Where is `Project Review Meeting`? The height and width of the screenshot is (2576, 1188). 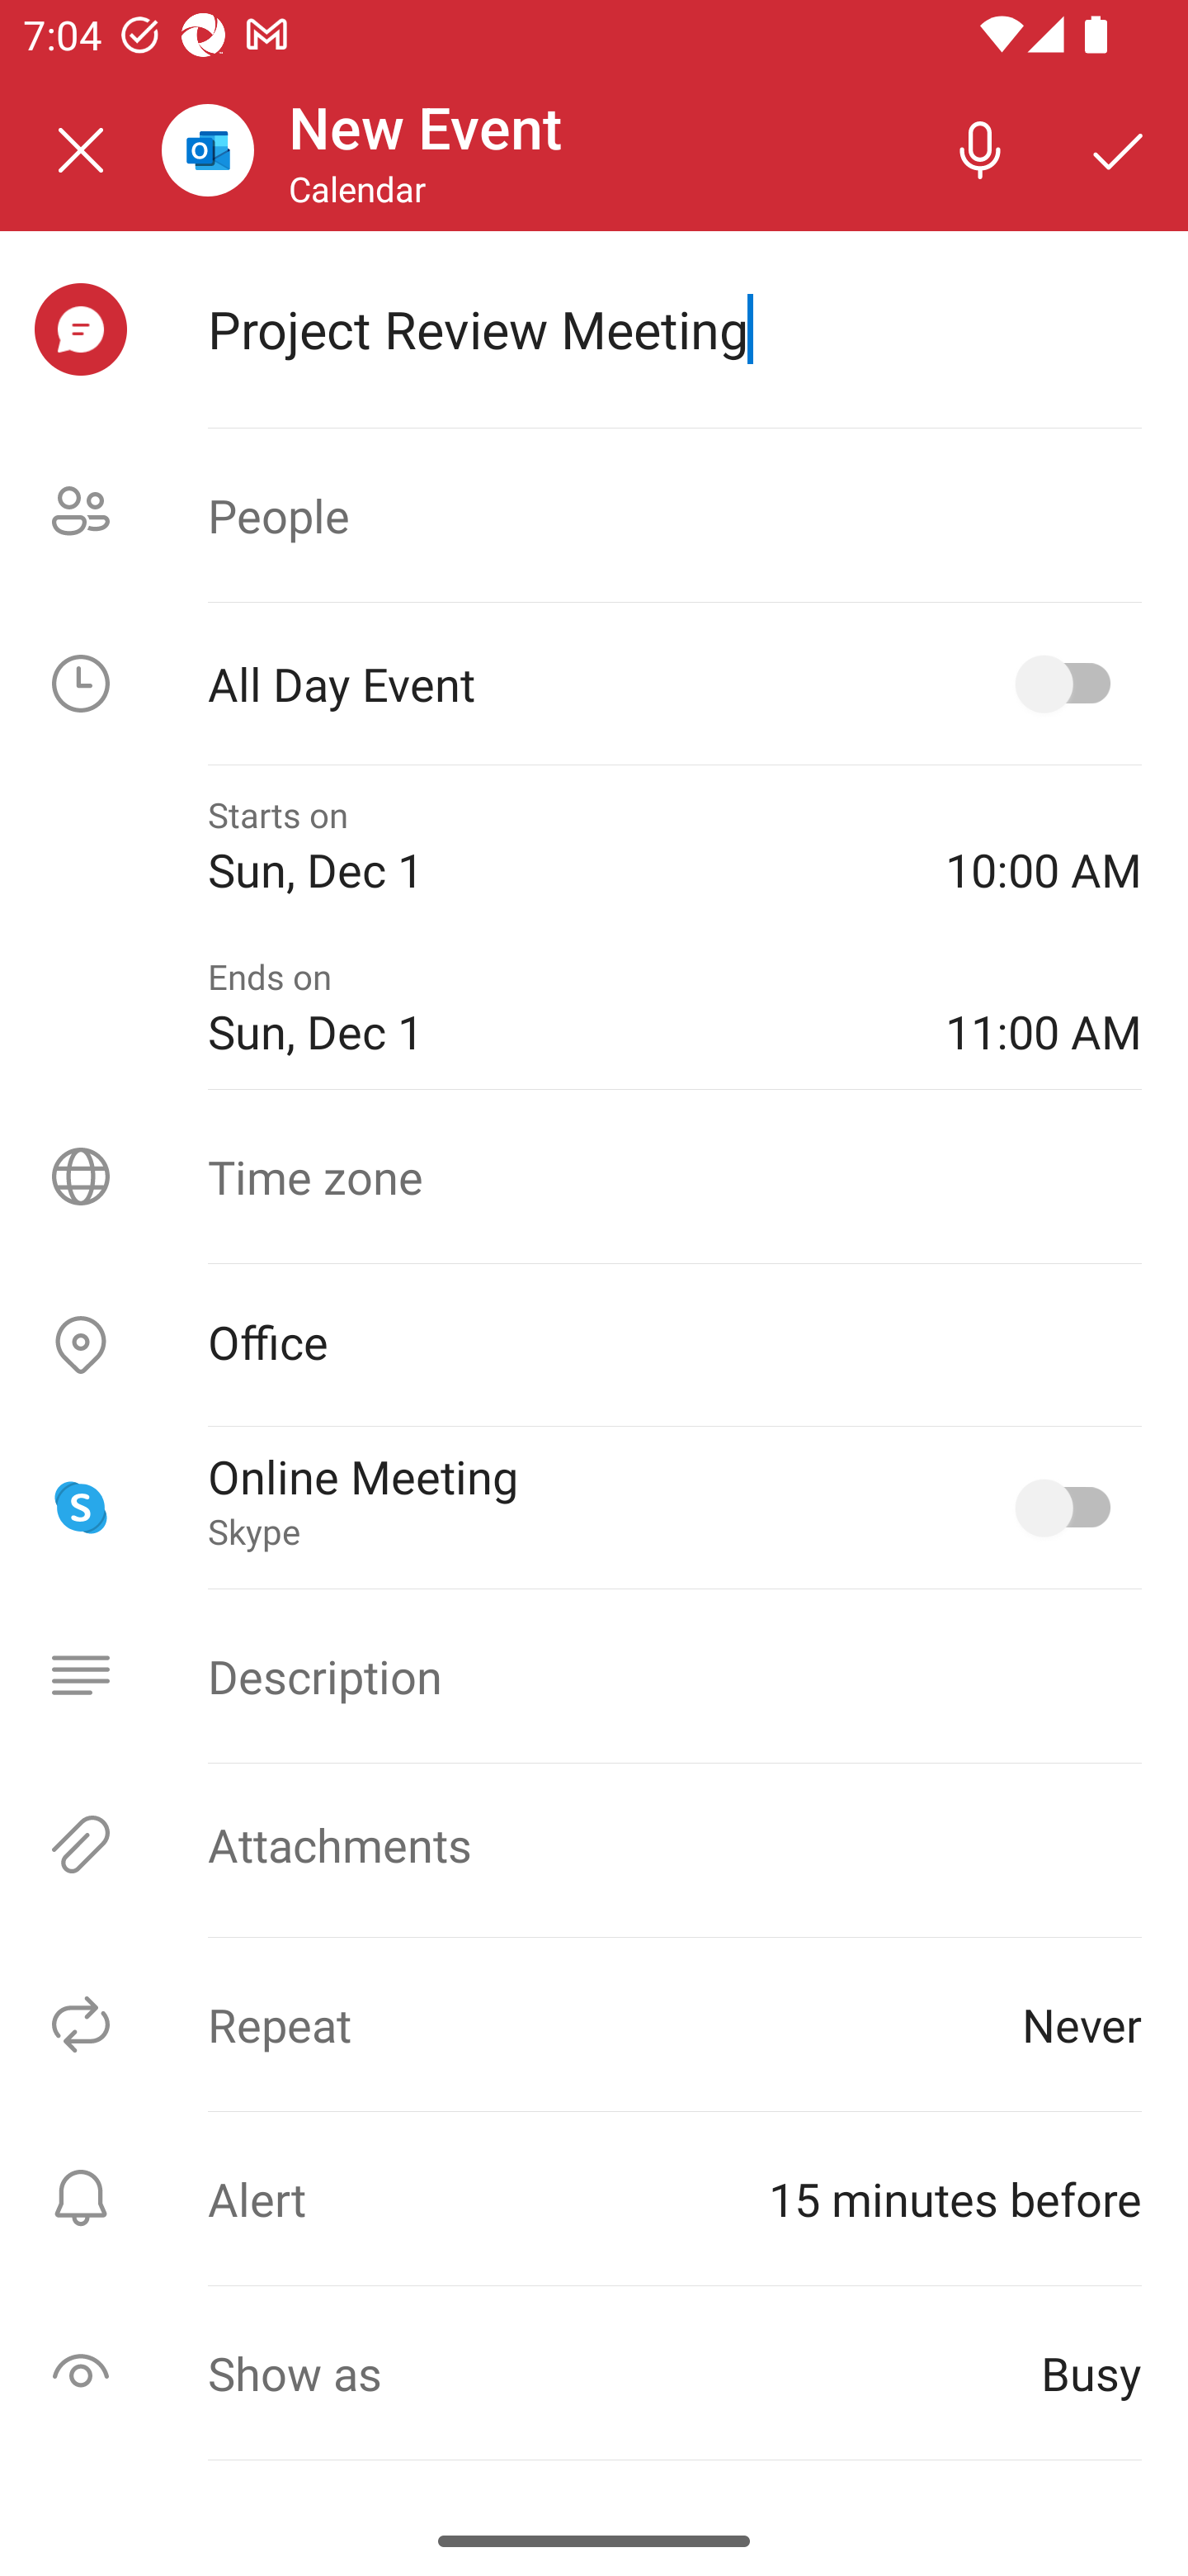
Project Review Meeting is located at coordinates (674, 329).